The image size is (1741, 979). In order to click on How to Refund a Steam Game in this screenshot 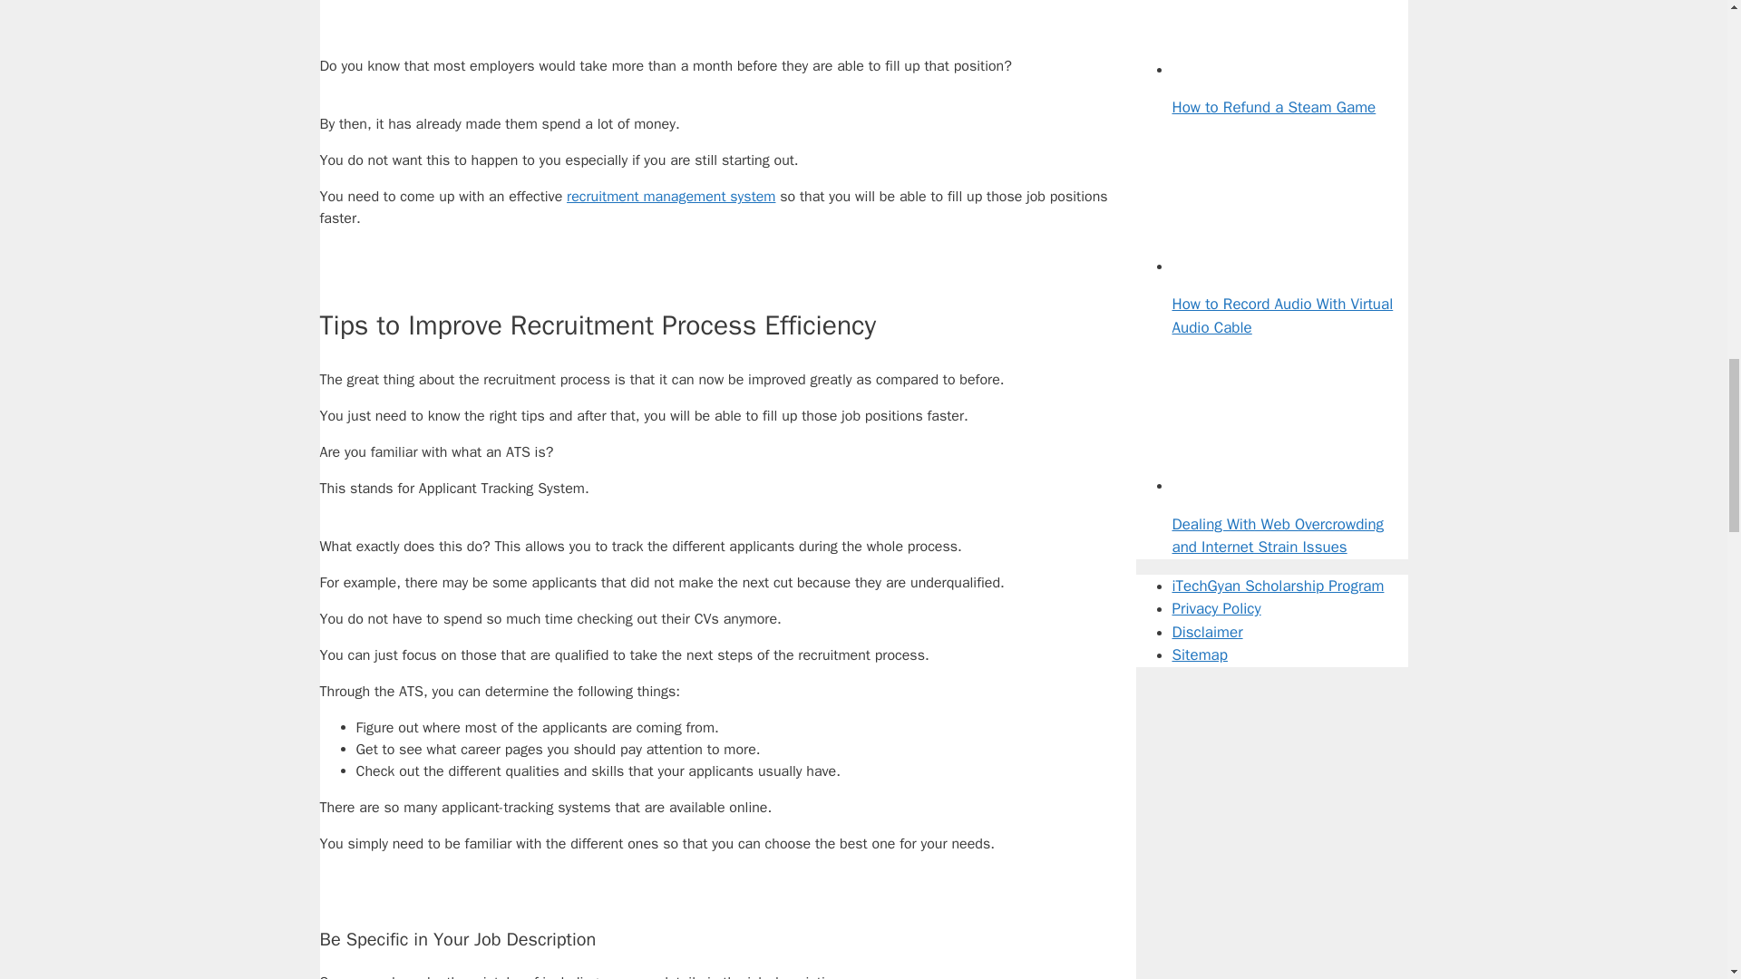, I will do `click(1273, 107)`.